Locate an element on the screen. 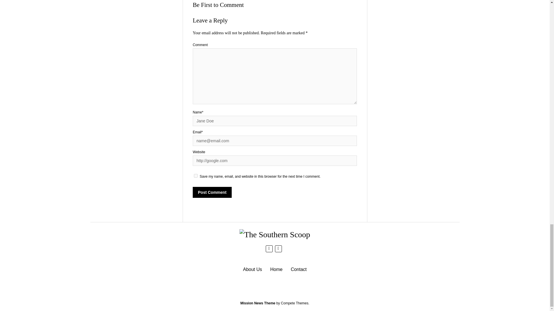  yes is located at coordinates (196, 176).